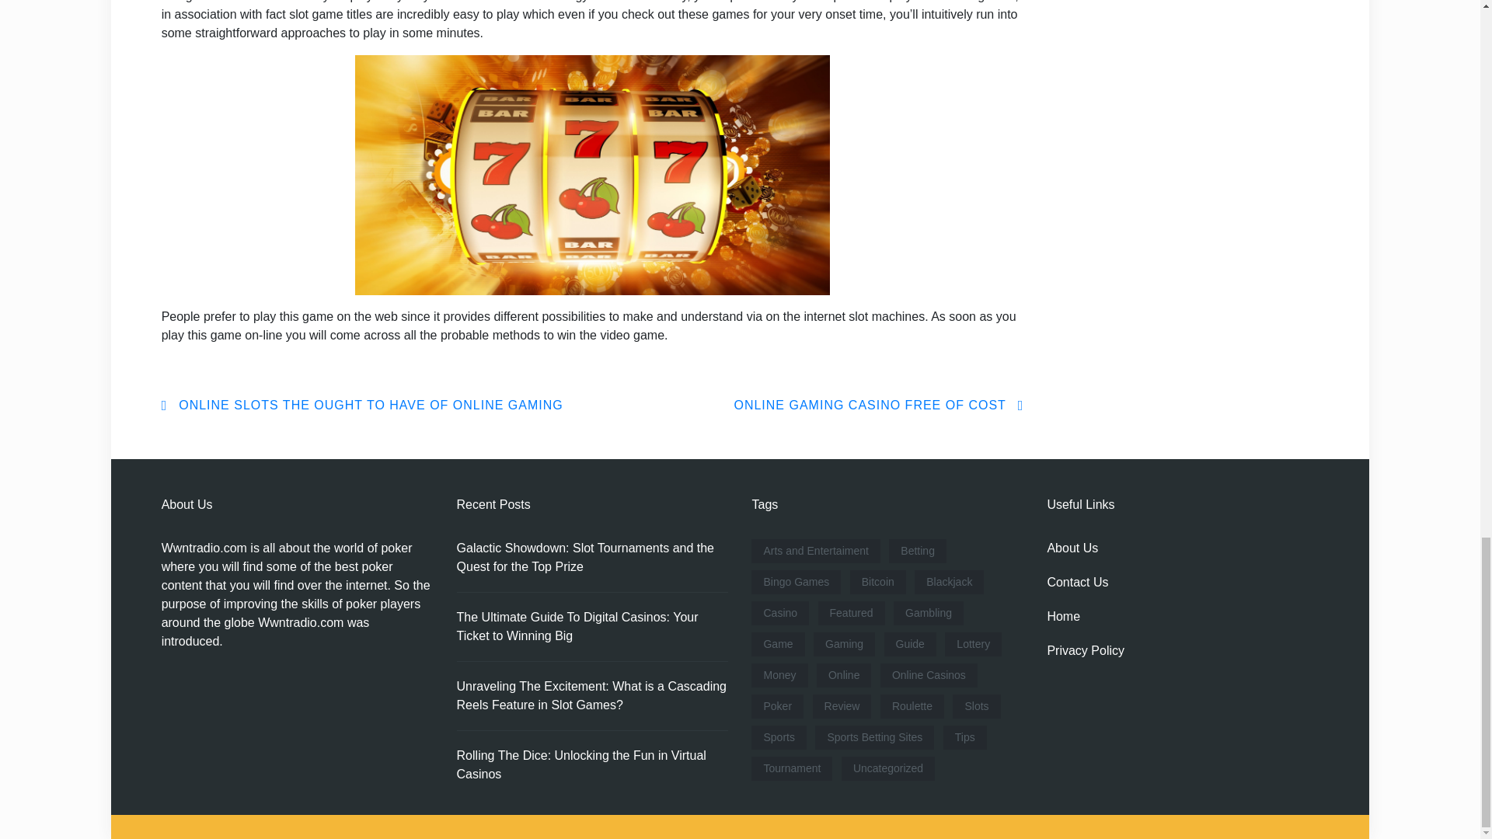 The height and width of the screenshot is (839, 1492). What do you see at coordinates (917, 551) in the screenshot?
I see `Betting` at bounding box center [917, 551].